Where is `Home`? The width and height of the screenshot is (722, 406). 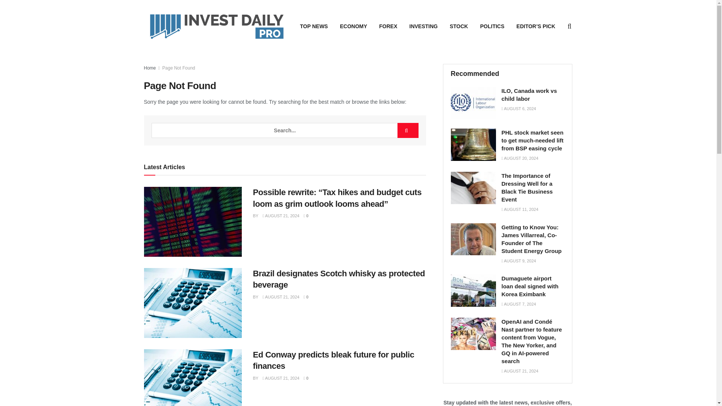
Home is located at coordinates (150, 68).